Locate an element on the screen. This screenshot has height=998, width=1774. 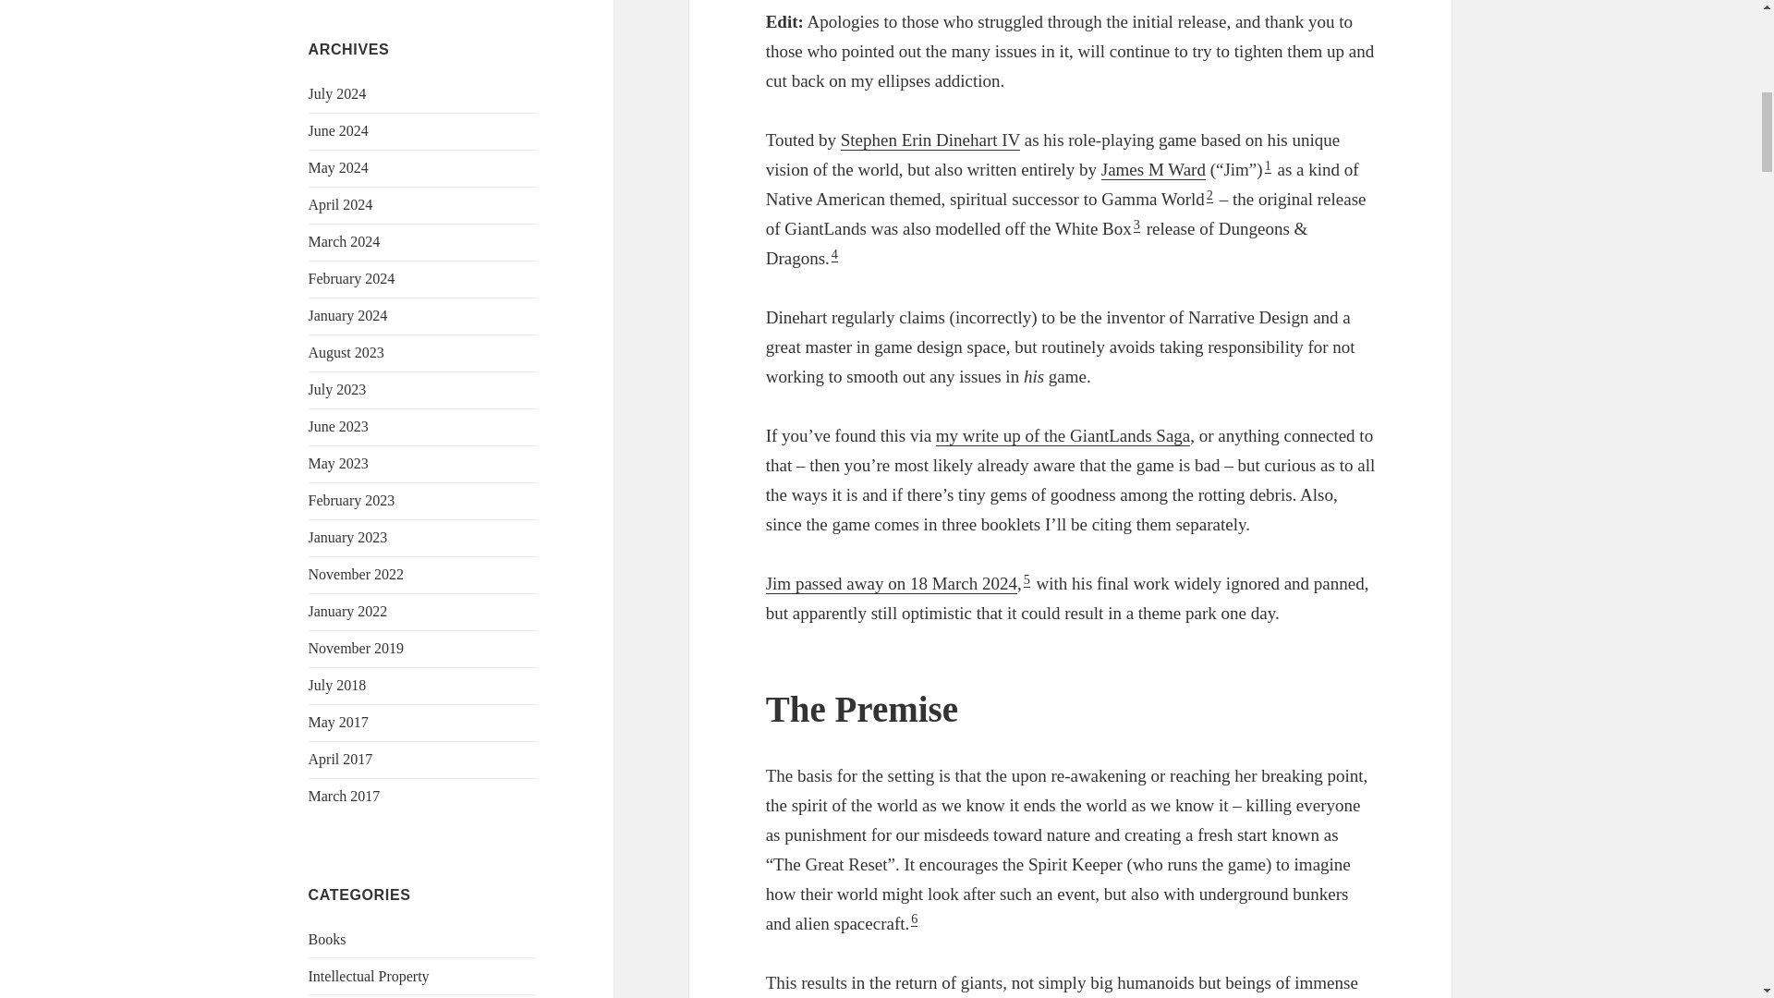
Intellectual Property is located at coordinates (369, 976).